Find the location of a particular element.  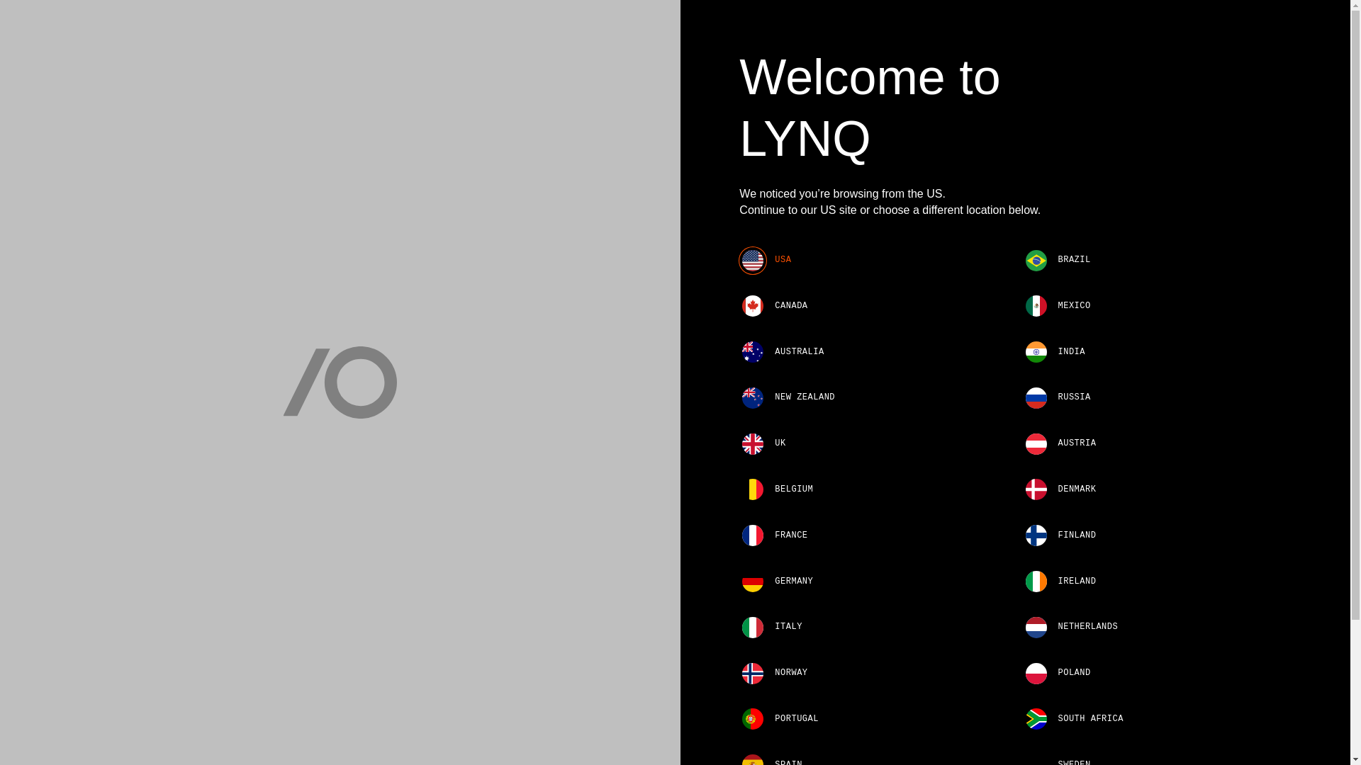

Customer Stories is located at coordinates (624, 35).